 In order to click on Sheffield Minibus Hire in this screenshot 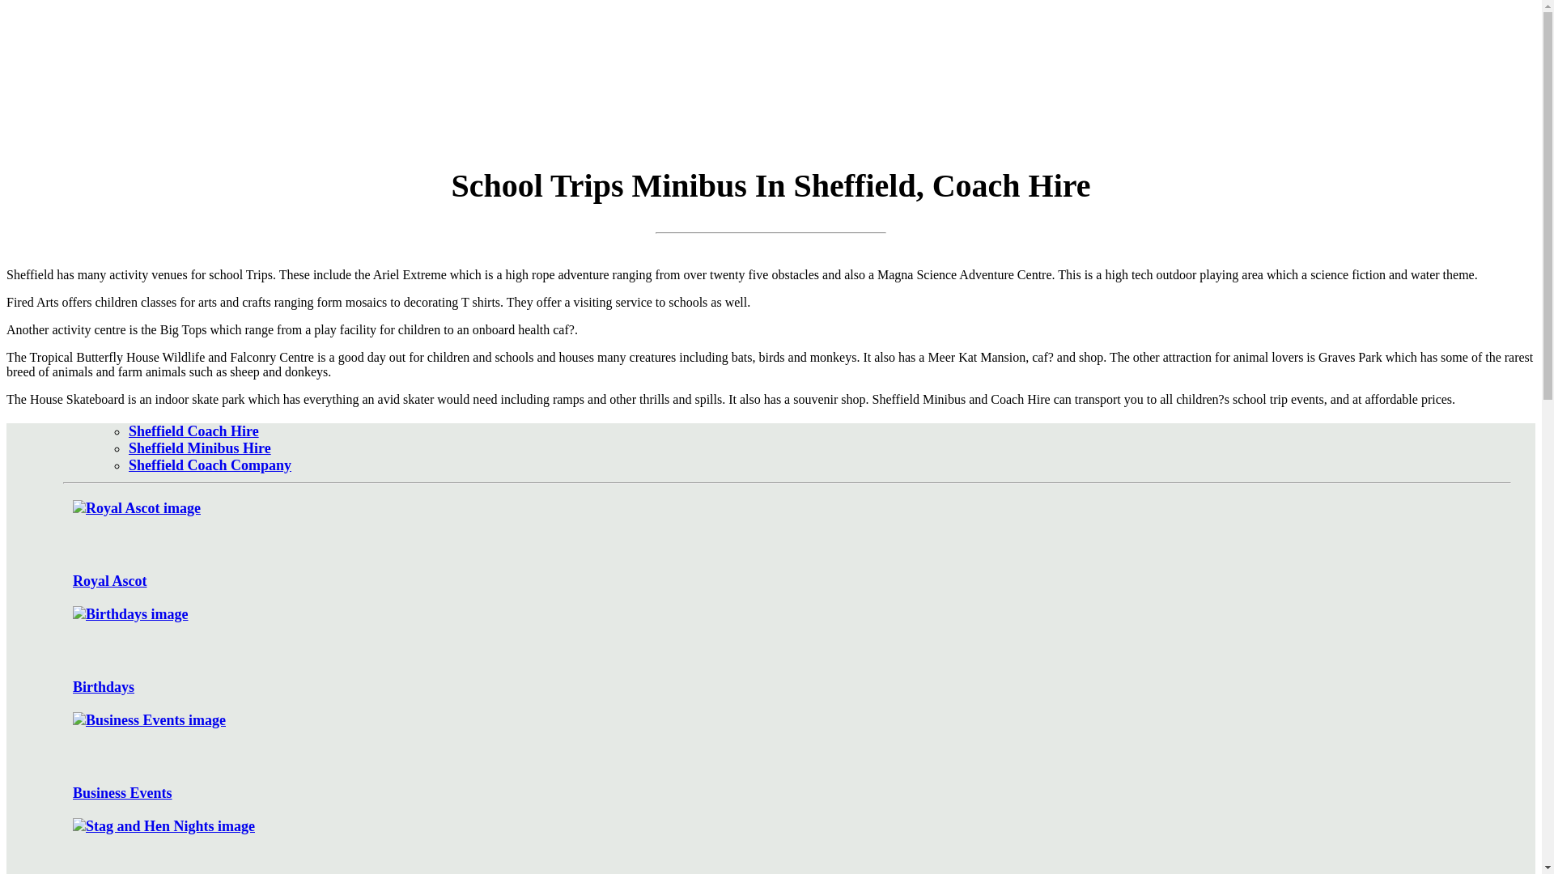, I will do `click(199, 448)`.